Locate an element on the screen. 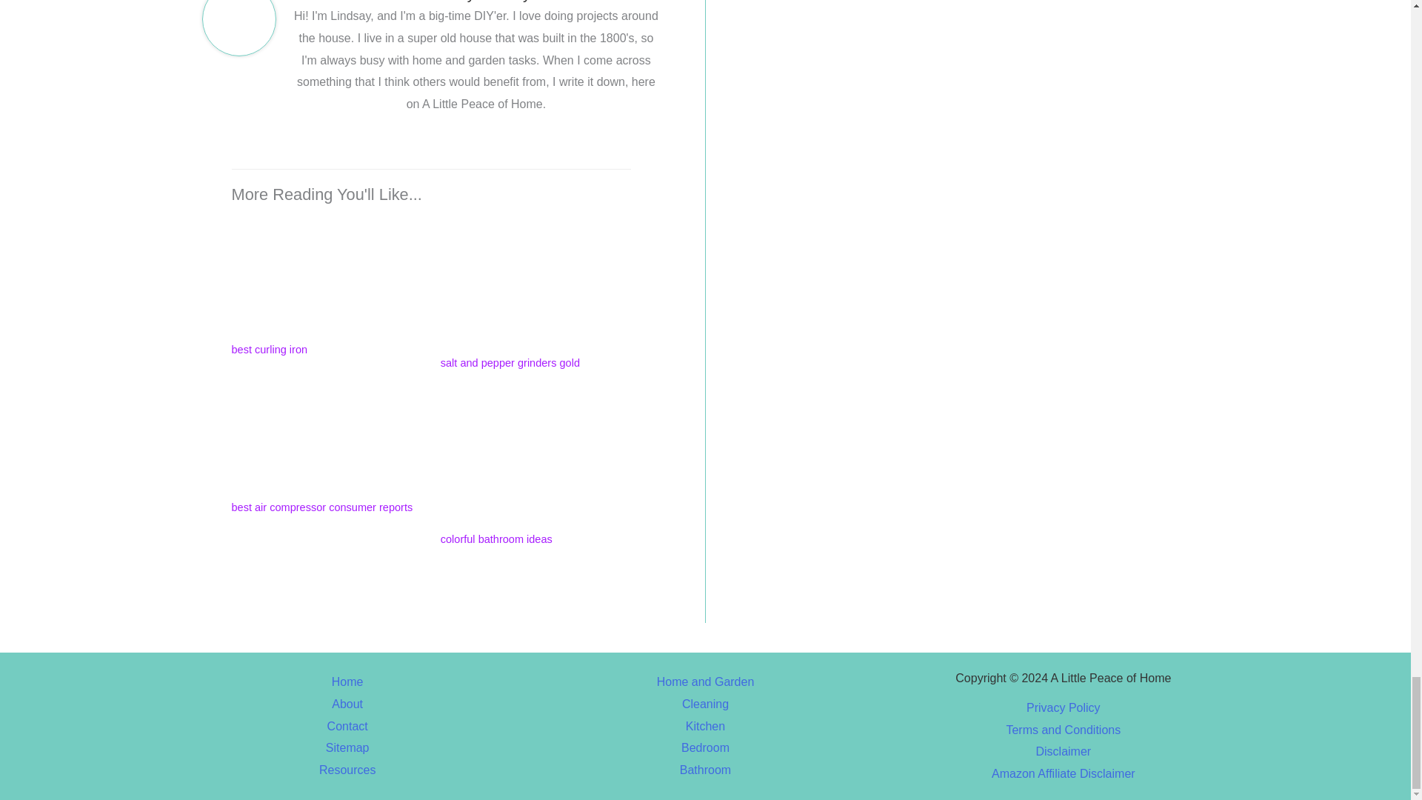 Image resolution: width=1422 pixels, height=800 pixels. best curling iron is located at coordinates (326, 276).